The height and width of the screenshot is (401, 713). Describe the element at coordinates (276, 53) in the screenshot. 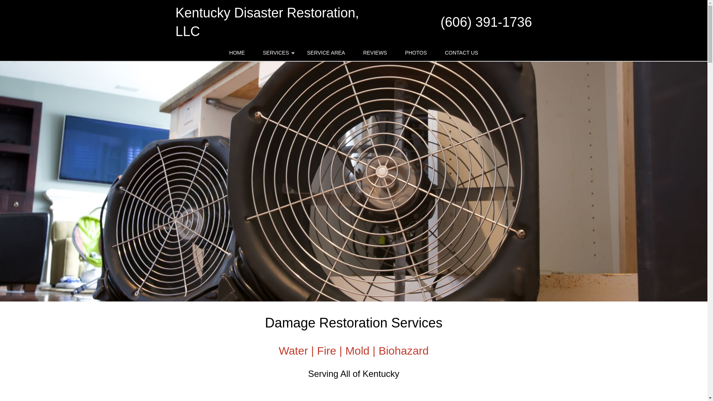

I see `+
SERVICES` at that location.